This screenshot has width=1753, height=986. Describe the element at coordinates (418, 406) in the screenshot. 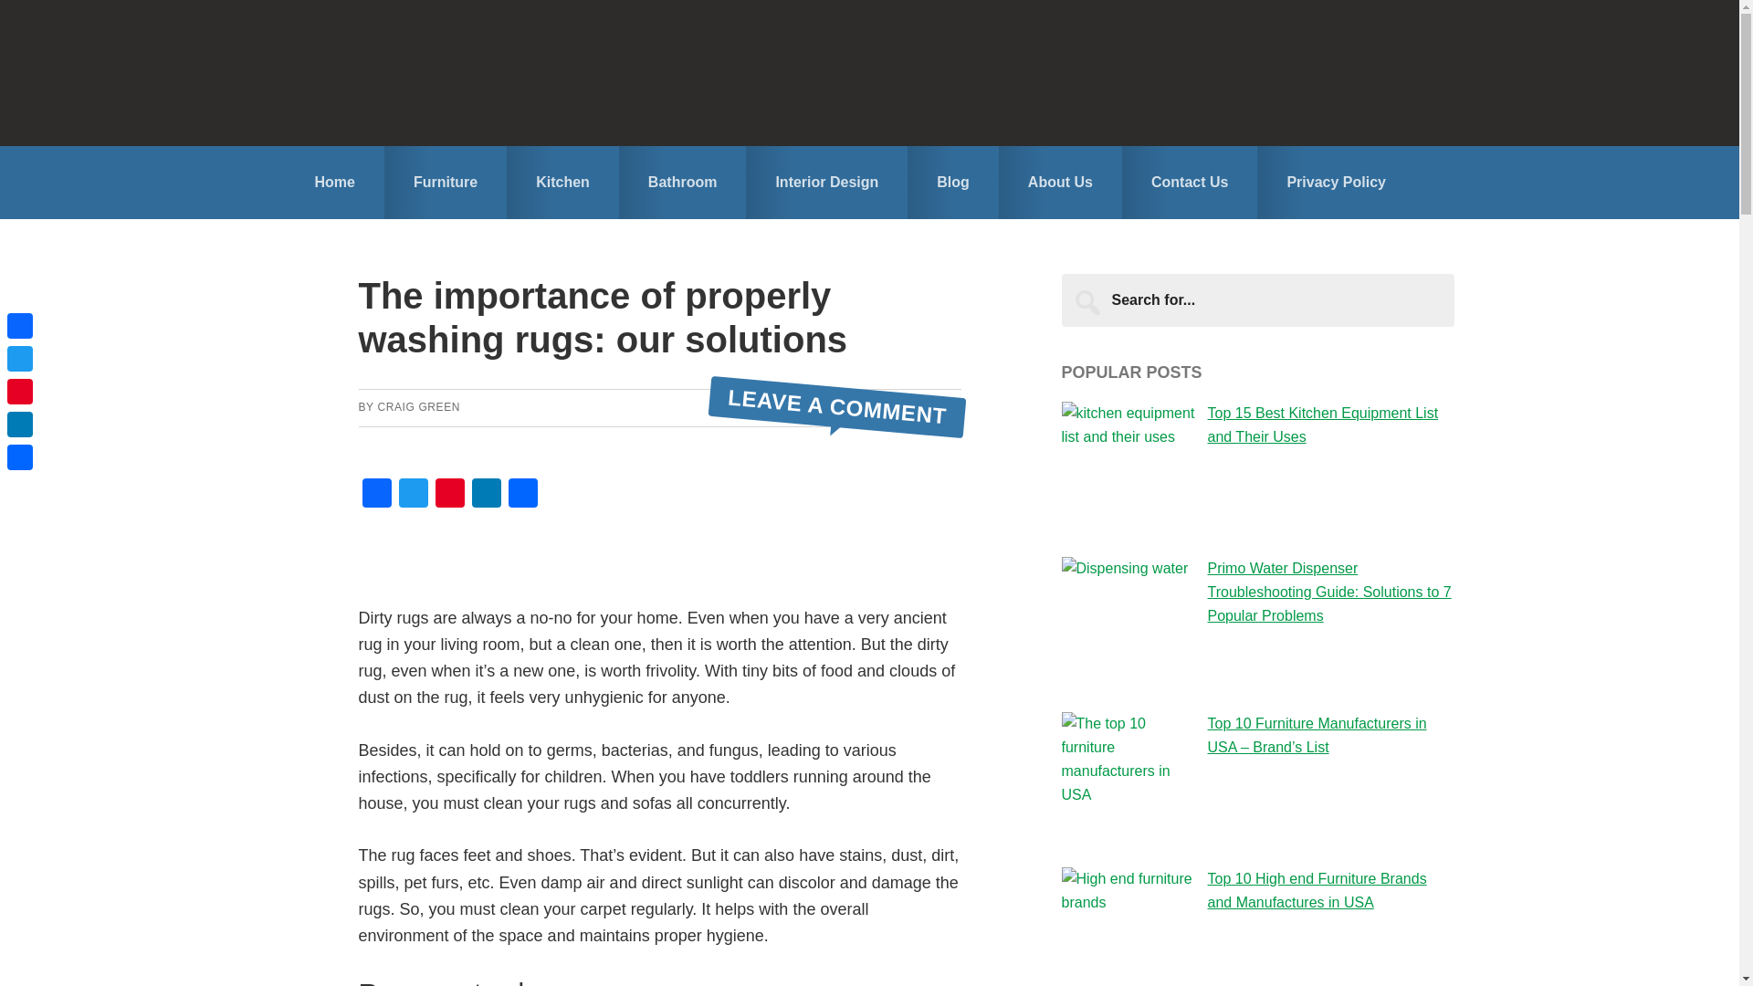

I see `CRAIG GREEN` at that location.